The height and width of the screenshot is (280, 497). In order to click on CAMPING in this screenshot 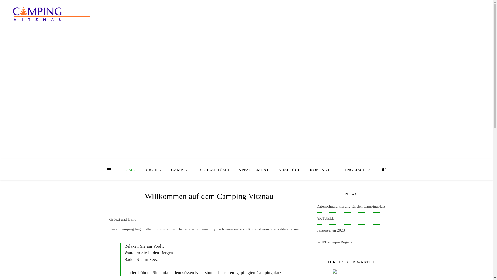, I will do `click(181, 170)`.